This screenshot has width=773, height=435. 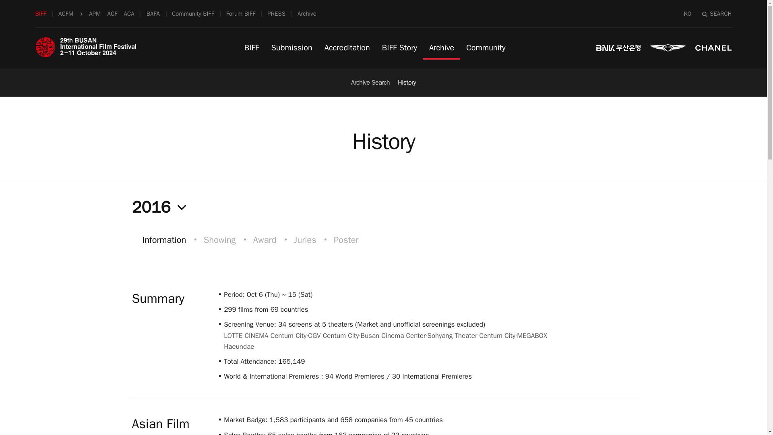 I want to click on Accreditation, so click(x=347, y=48).